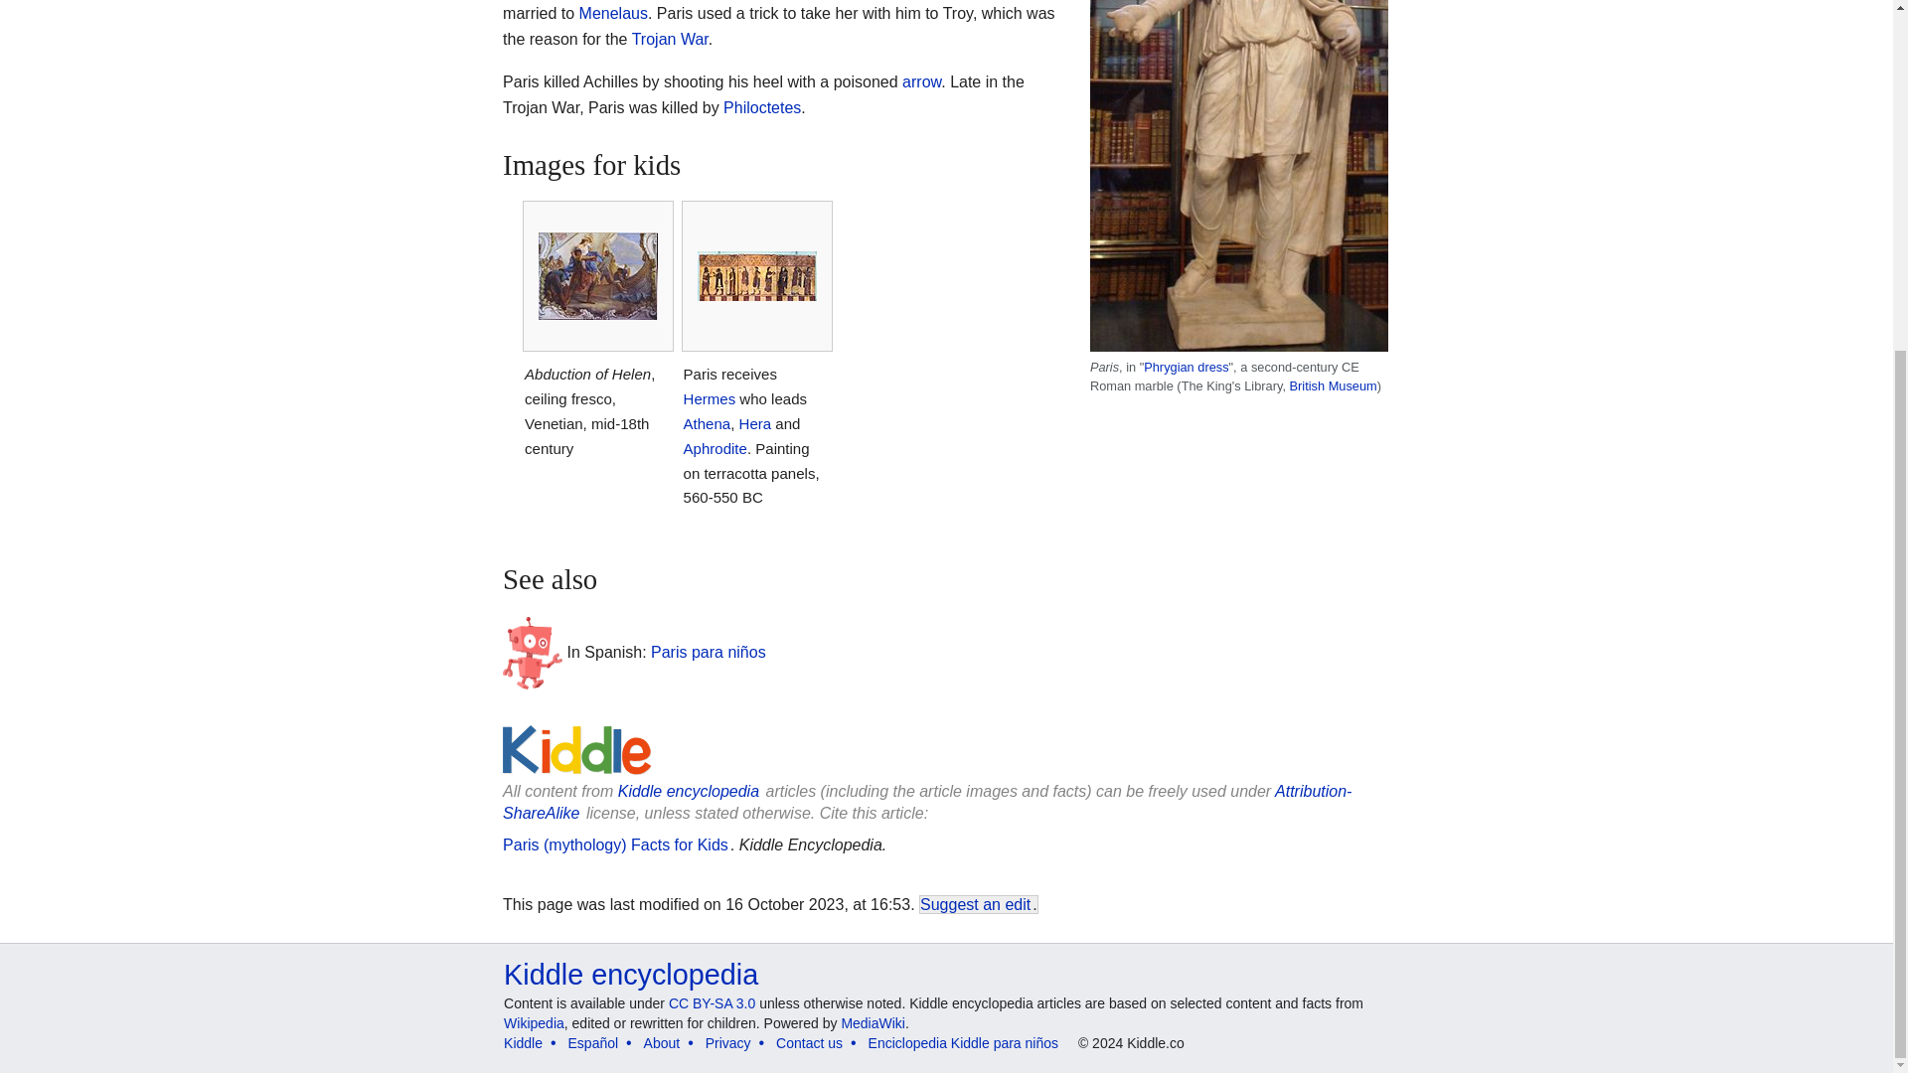  Describe the element at coordinates (707, 423) in the screenshot. I see `Athena` at that location.